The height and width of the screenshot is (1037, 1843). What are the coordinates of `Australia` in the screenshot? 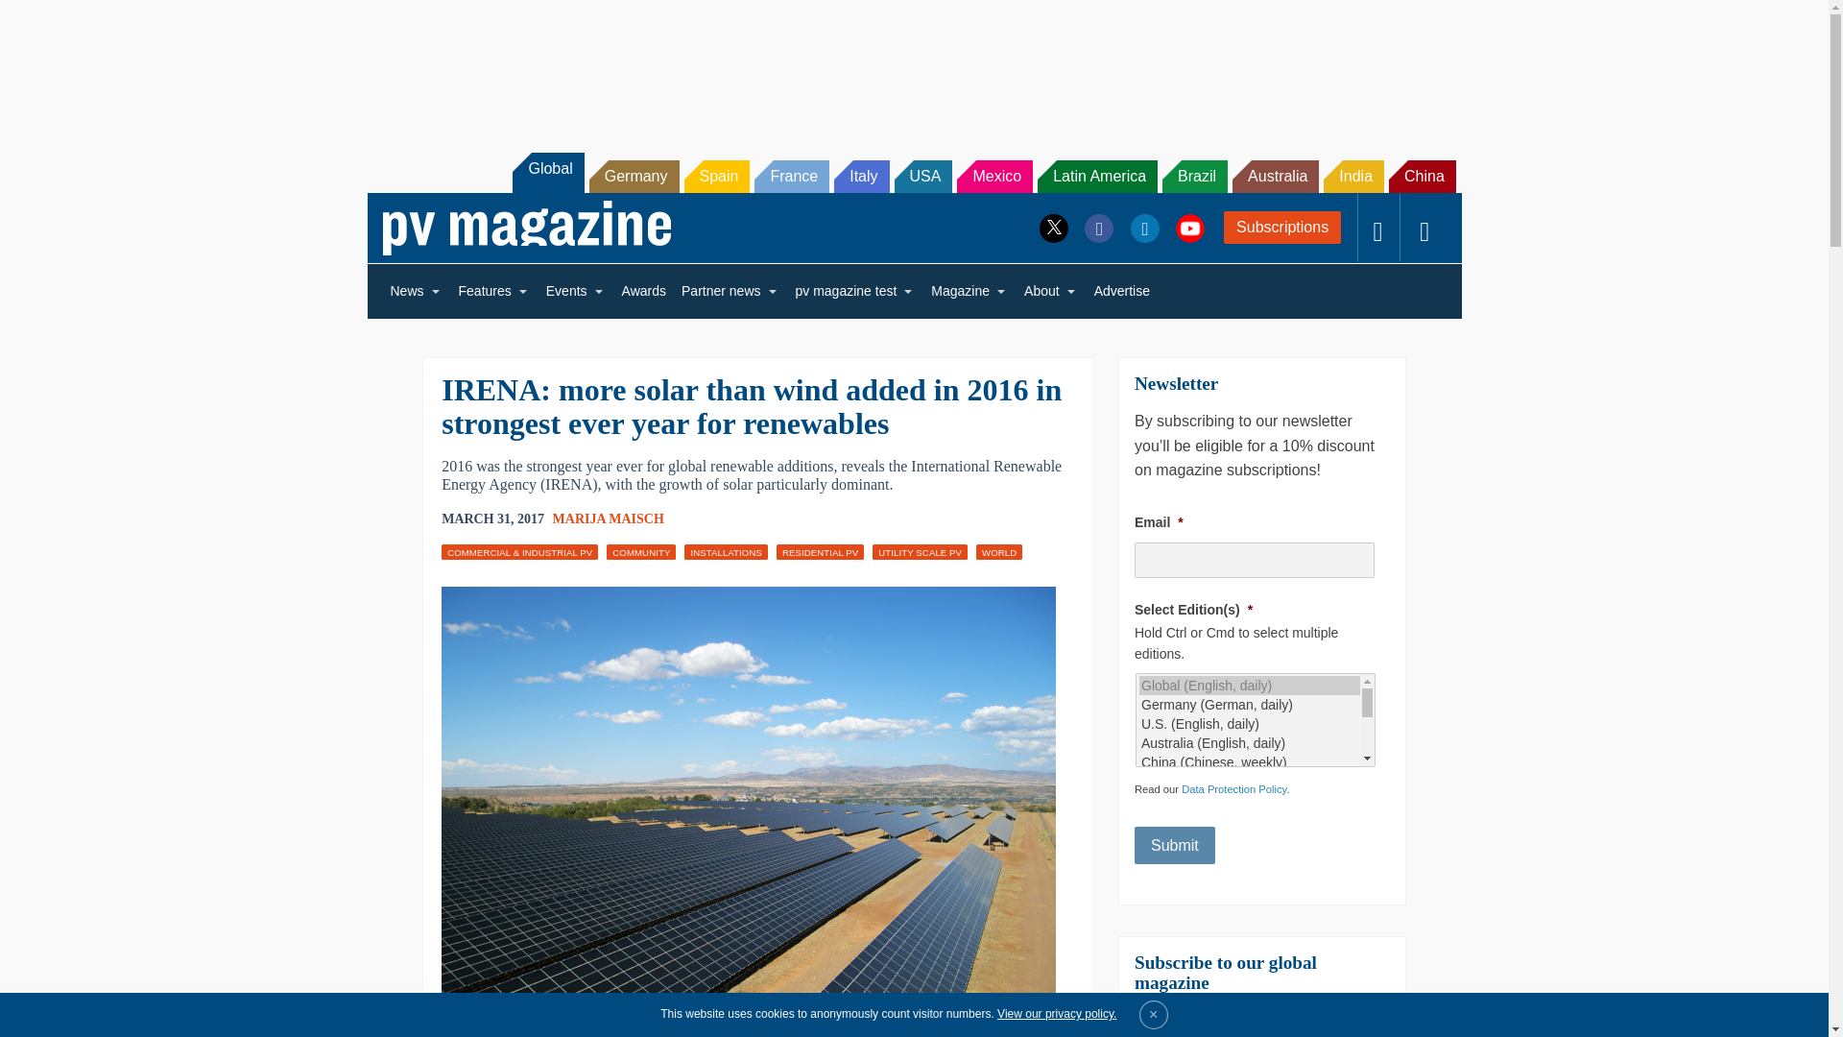 It's located at (1276, 177).